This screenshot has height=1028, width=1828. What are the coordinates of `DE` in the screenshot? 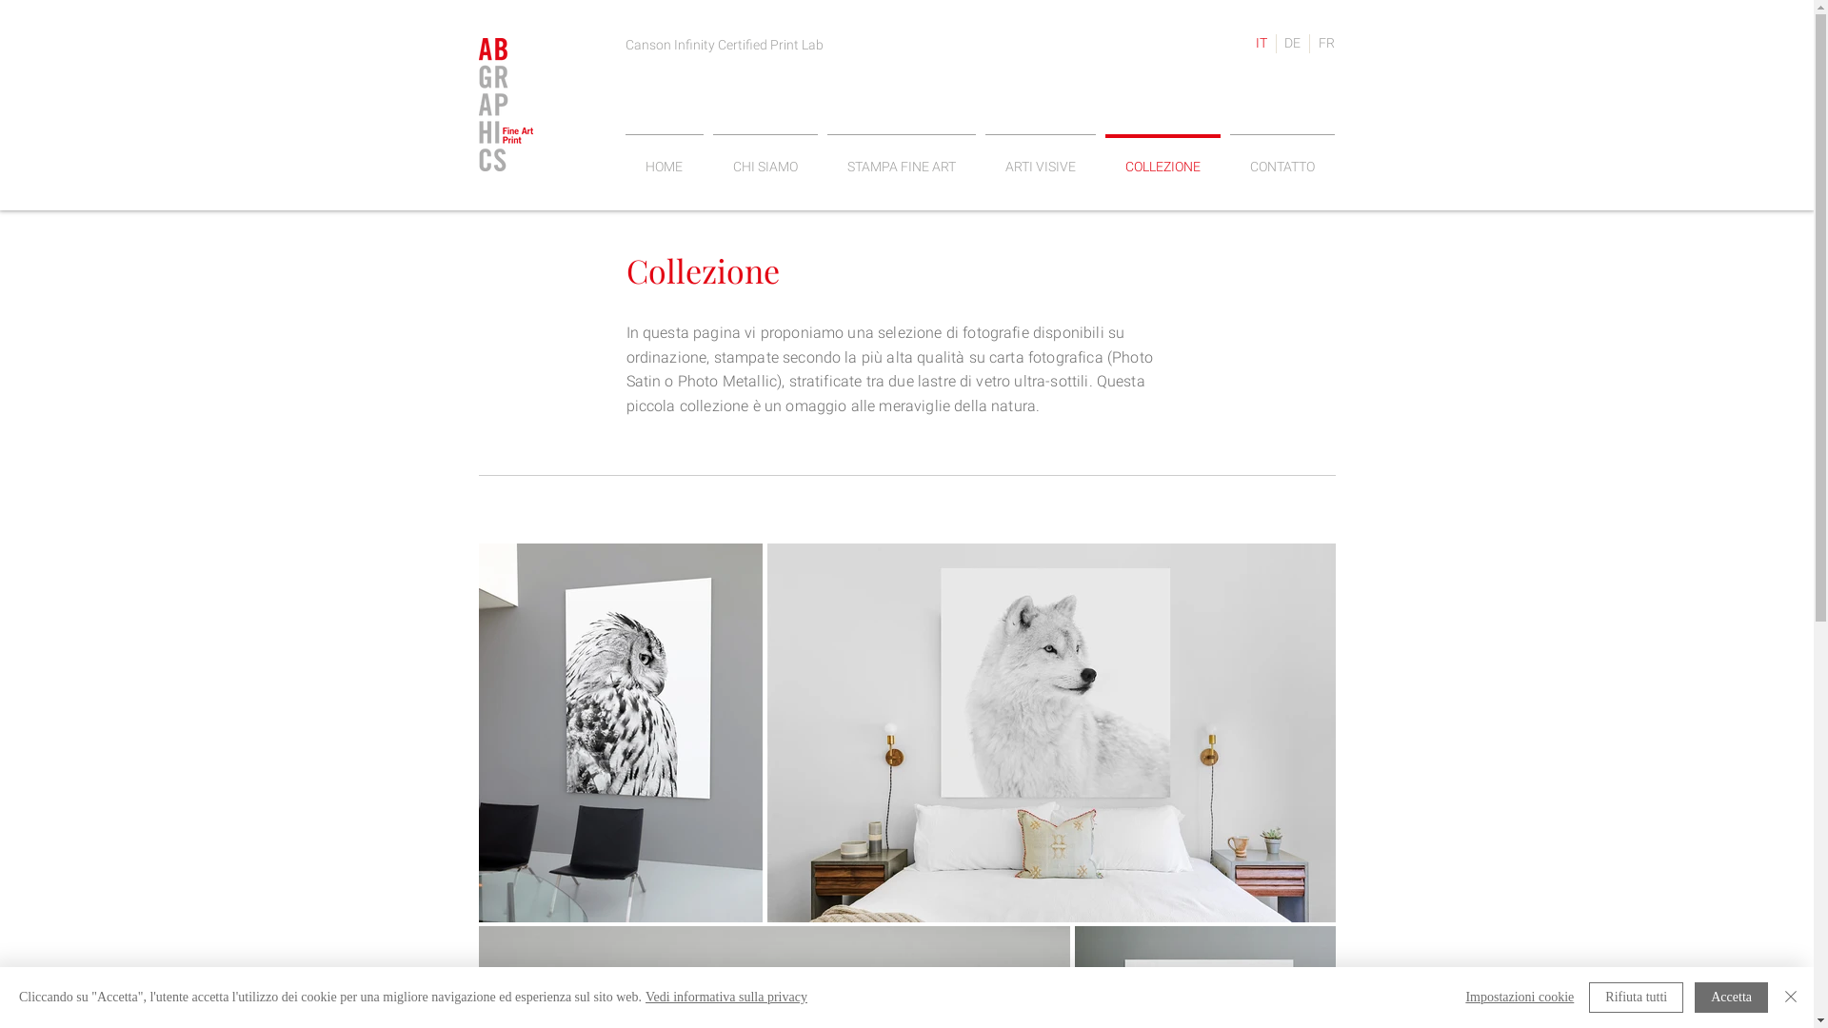 It's located at (1293, 44).